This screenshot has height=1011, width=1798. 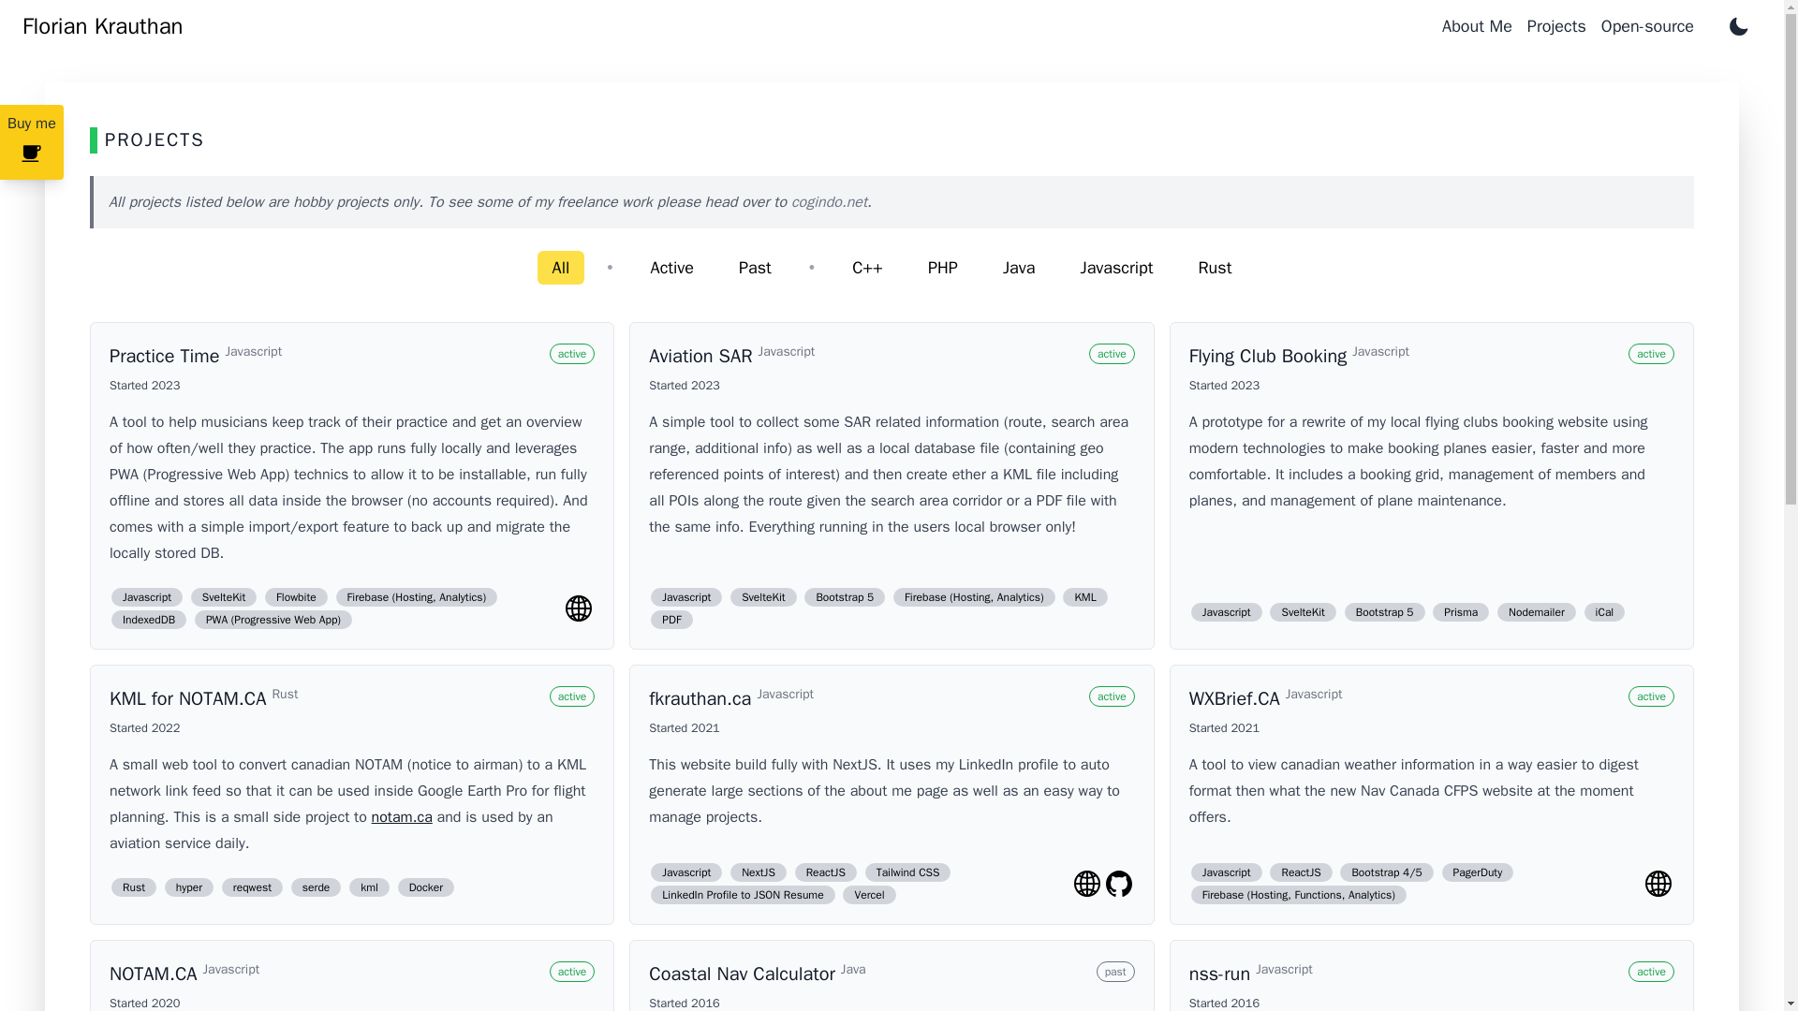 I want to click on PHP, so click(x=942, y=267).